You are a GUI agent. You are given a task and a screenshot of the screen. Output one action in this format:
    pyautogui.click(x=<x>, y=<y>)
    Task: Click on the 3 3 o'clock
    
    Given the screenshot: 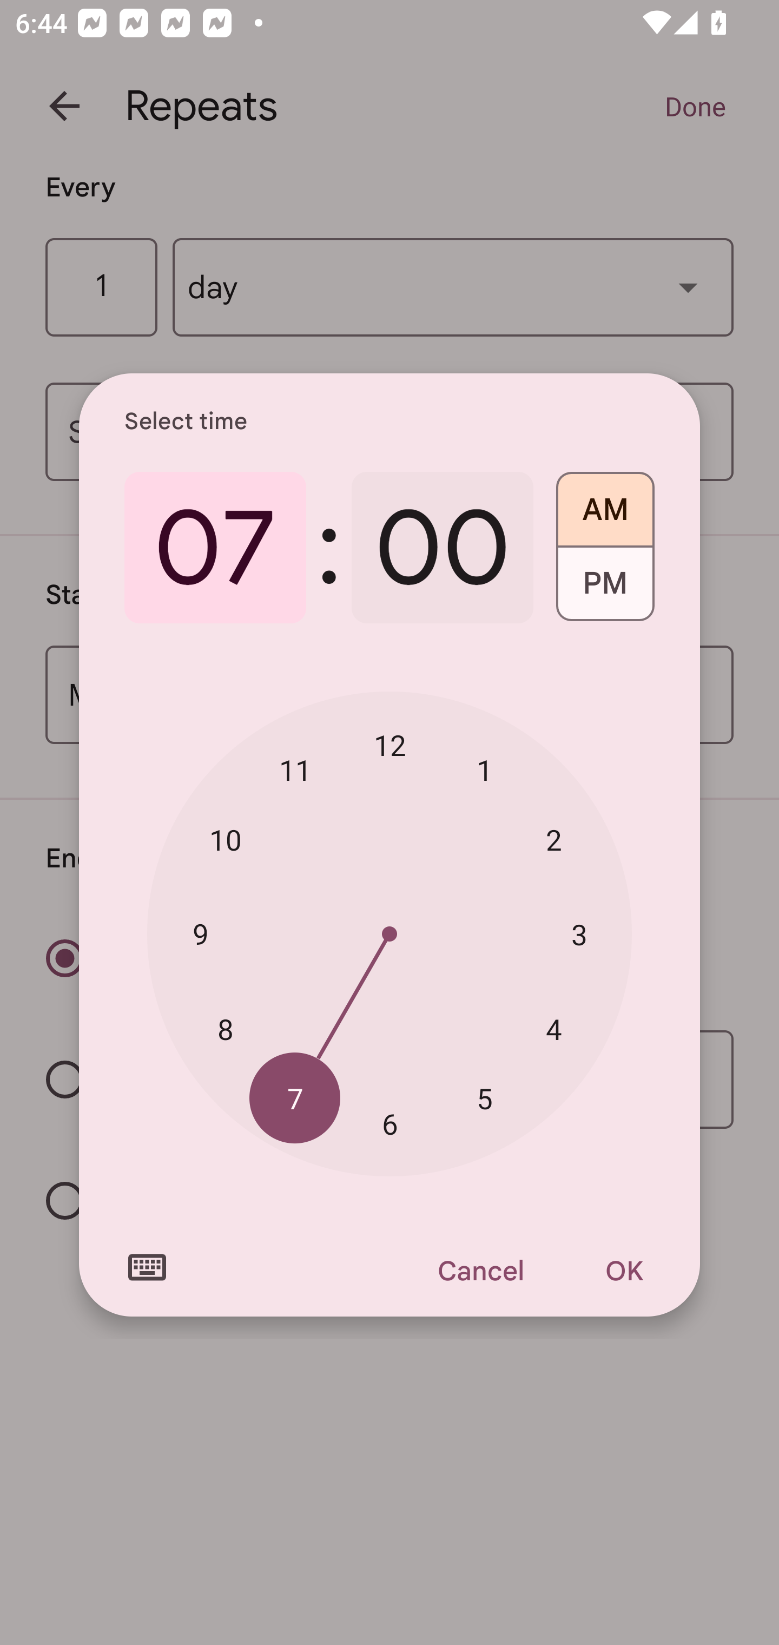 What is the action you would take?
    pyautogui.click(x=579, y=934)
    